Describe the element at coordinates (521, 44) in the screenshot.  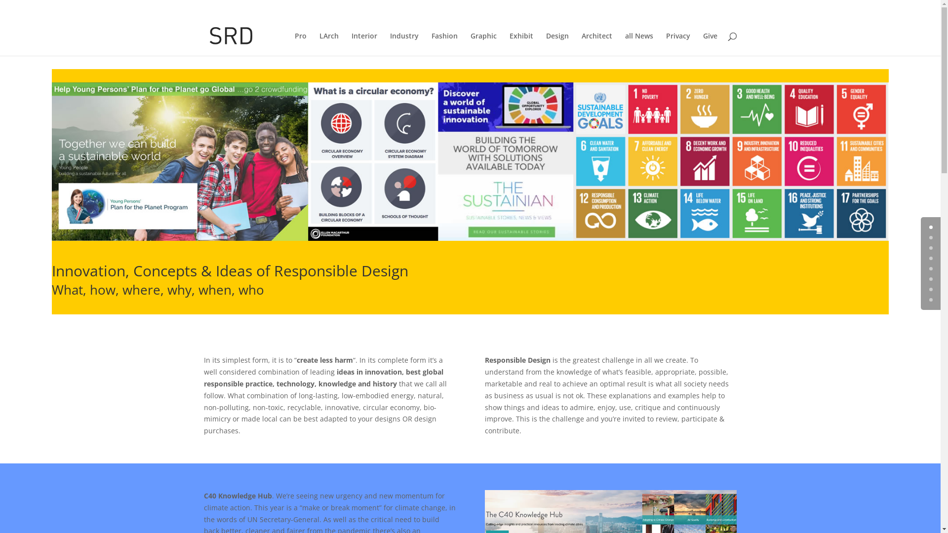
I see `Exhibit` at that location.